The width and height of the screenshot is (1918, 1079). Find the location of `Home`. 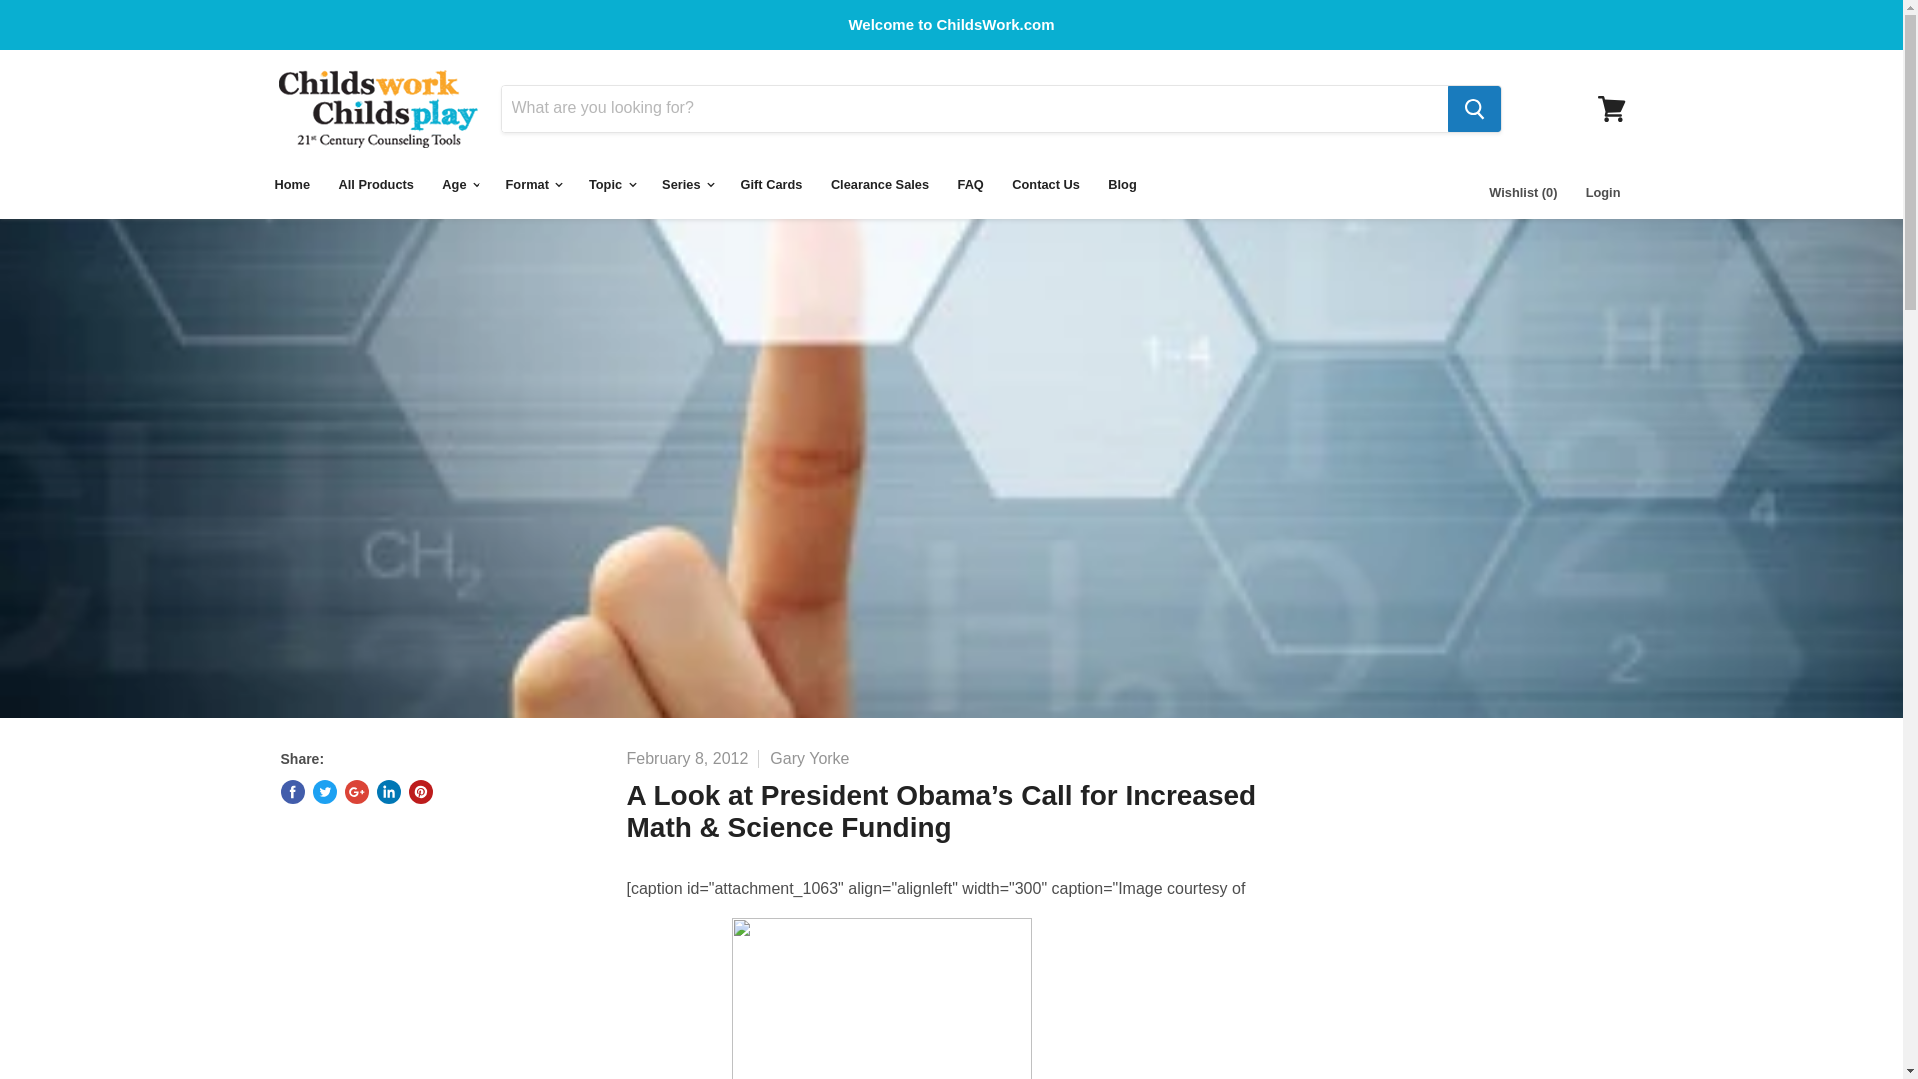

Home is located at coordinates (292, 185).